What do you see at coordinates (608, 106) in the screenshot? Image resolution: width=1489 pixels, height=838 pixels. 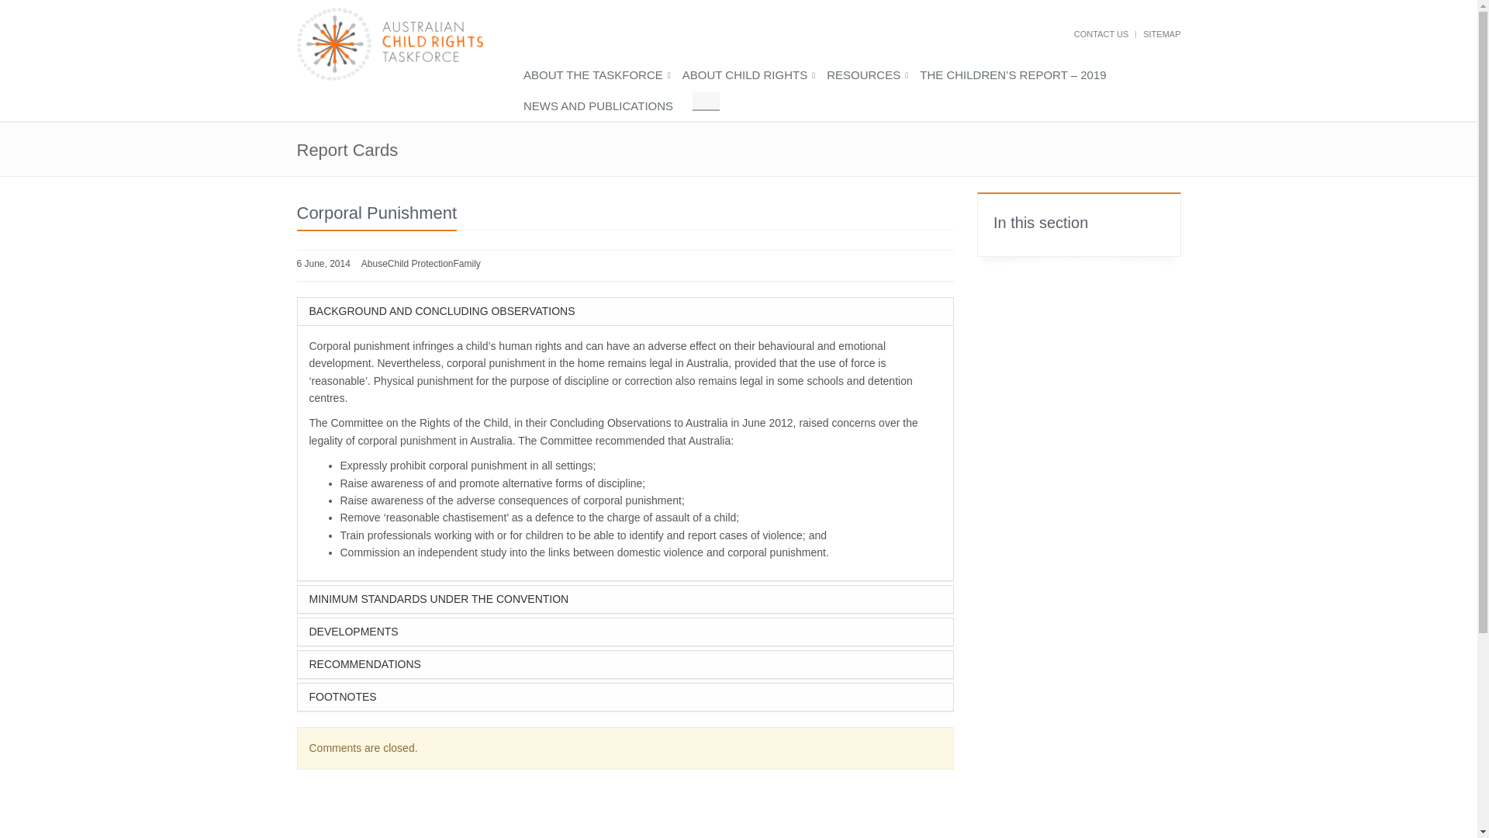 I see `NEWS AND PUBLICATIONS` at bounding box center [608, 106].